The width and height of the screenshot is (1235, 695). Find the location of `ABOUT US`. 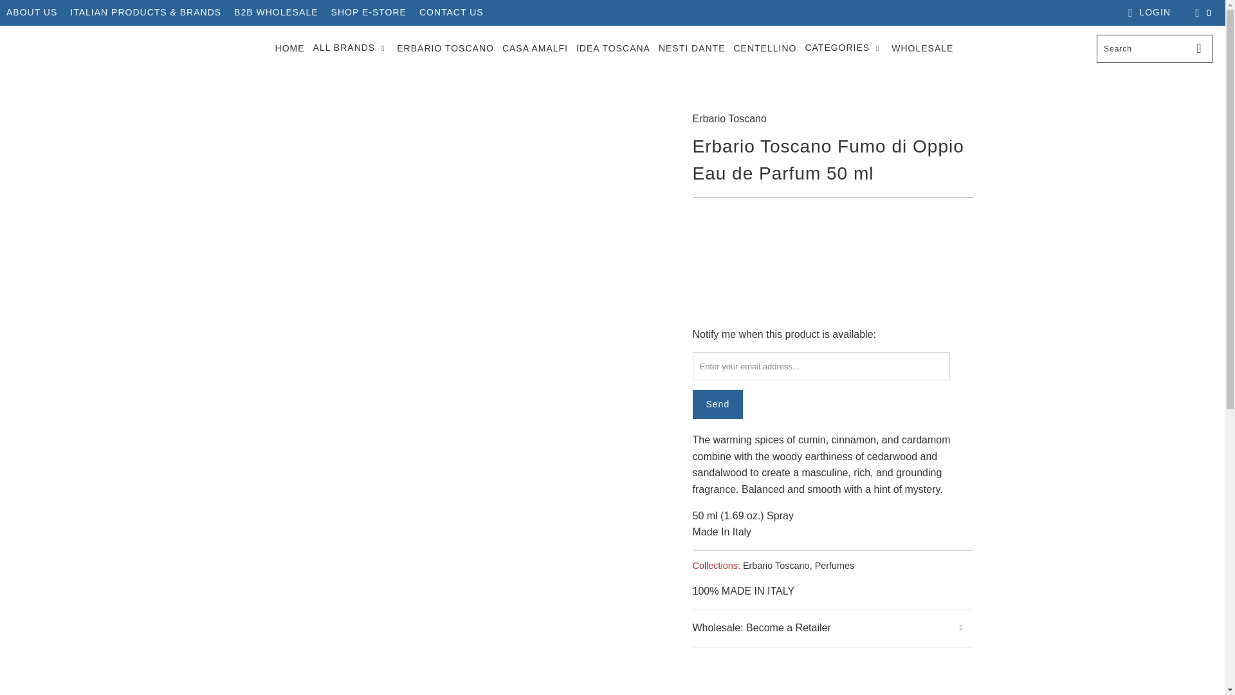

ABOUT US is located at coordinates (31, 13).